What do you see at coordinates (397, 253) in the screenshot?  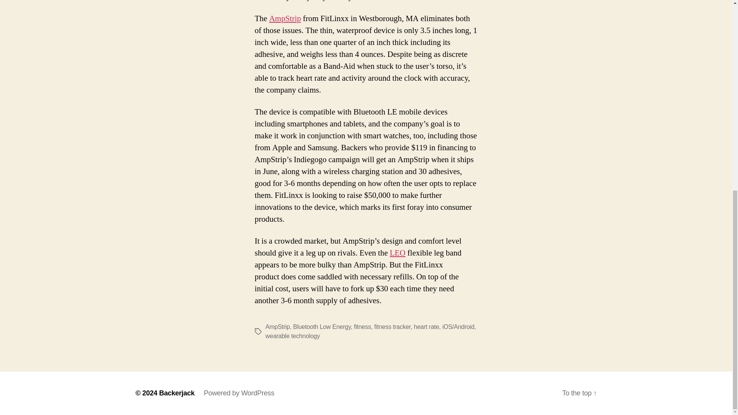 I see `LEO` at bounding box center [397, 253].